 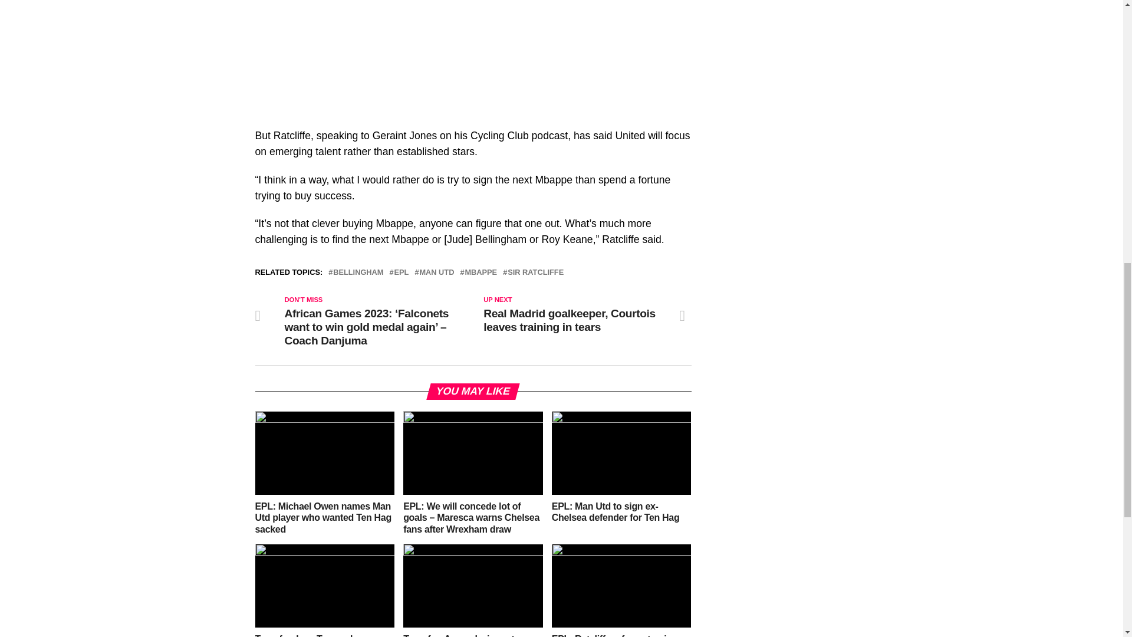 What do you see at coordinates (401, 272) in the screenshot?
I see `EPL` at bounding box center [401, 272].